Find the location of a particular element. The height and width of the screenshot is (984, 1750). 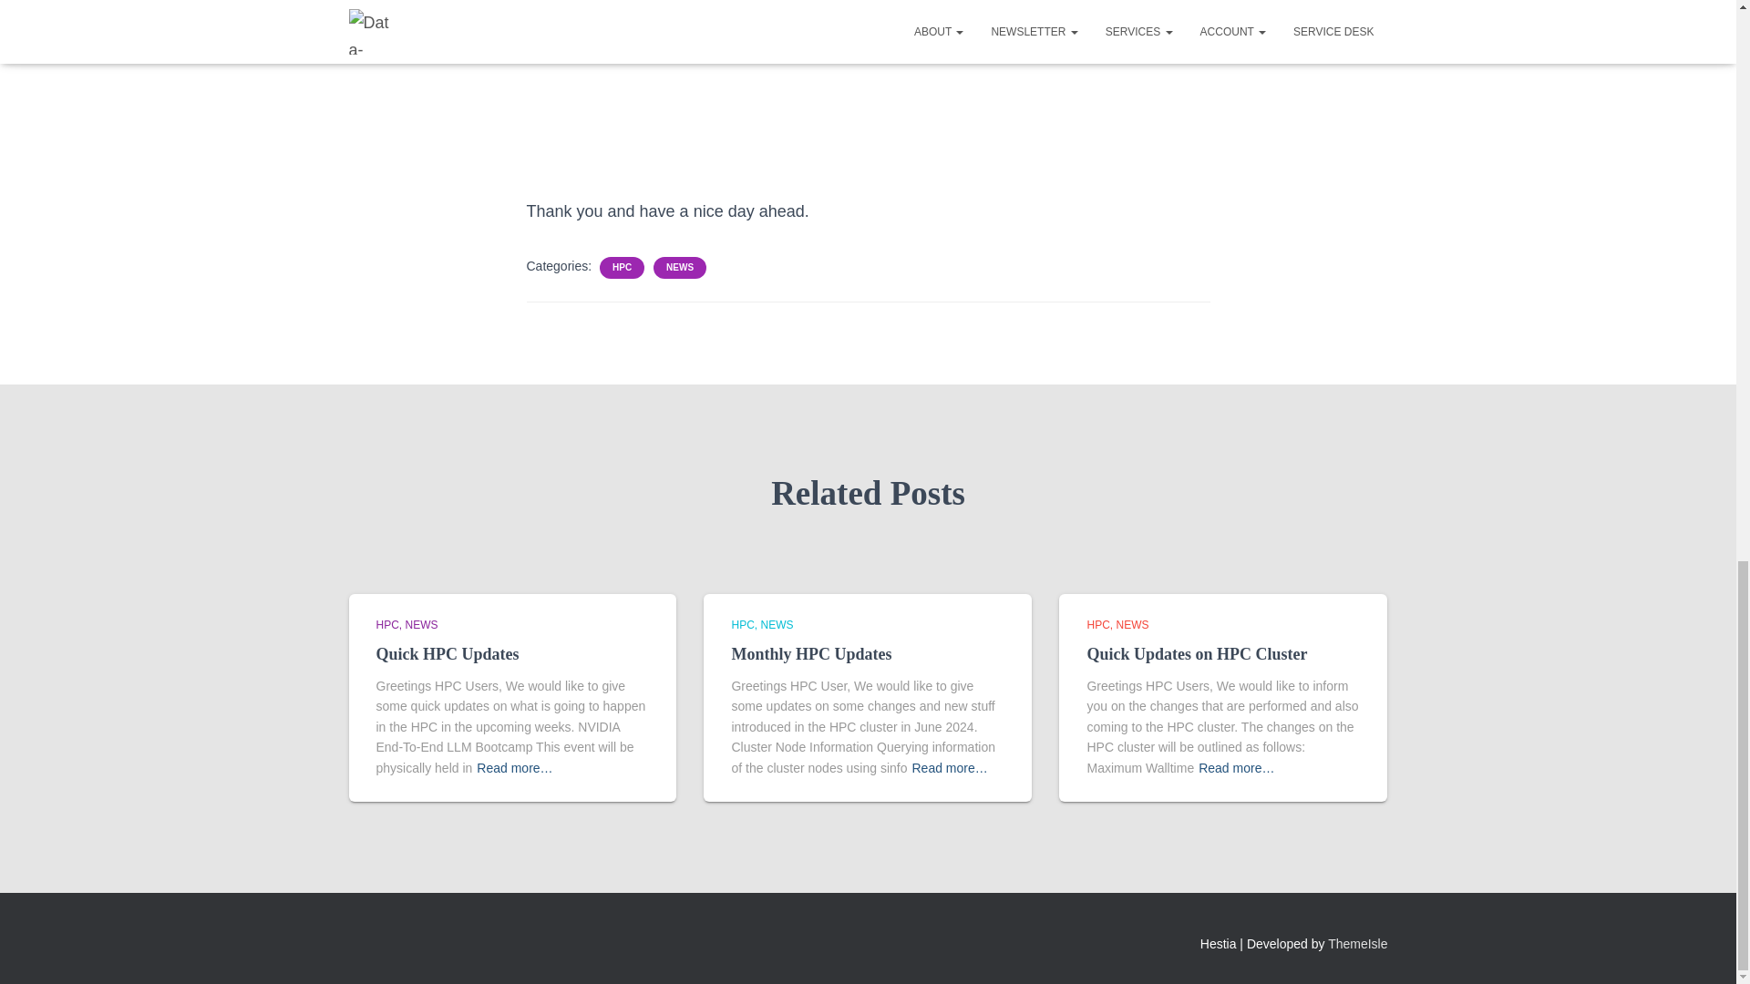

NEWS is located at coordinates (1132, 625).